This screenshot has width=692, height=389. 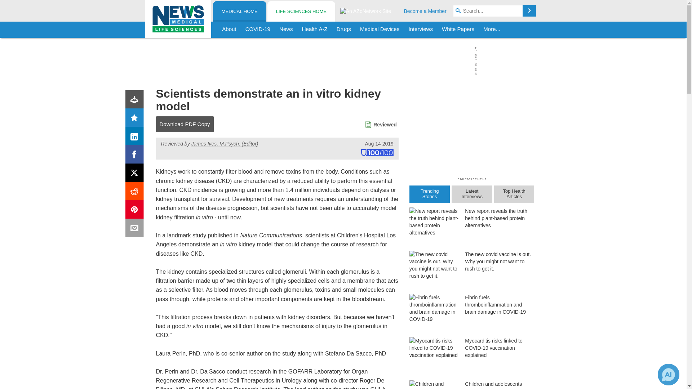 I want to click on More..., so click(x=492, y=30).